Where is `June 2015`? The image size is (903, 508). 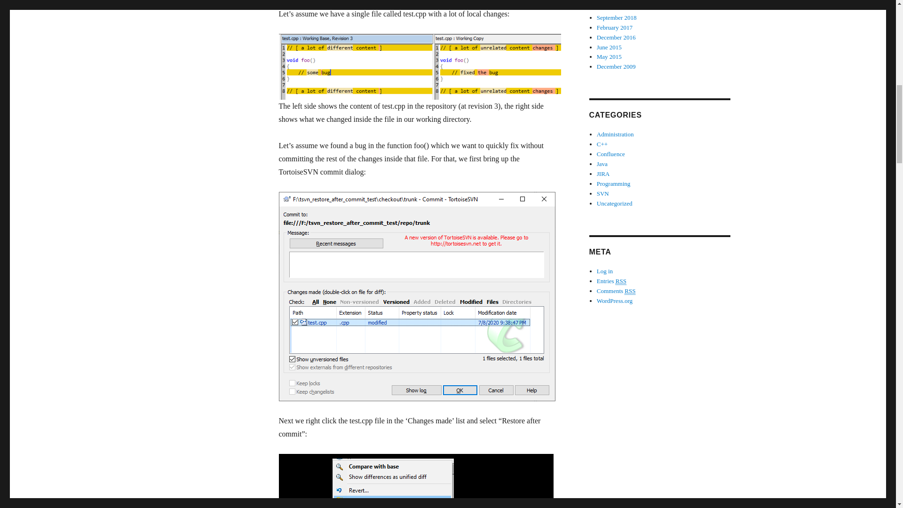
June 2015 is located at coordinates (610, 46).